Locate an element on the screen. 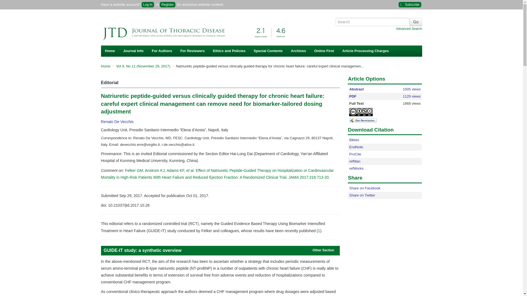 This screenshot has width=527, height=296. Register is located at coordinates (167, 4).